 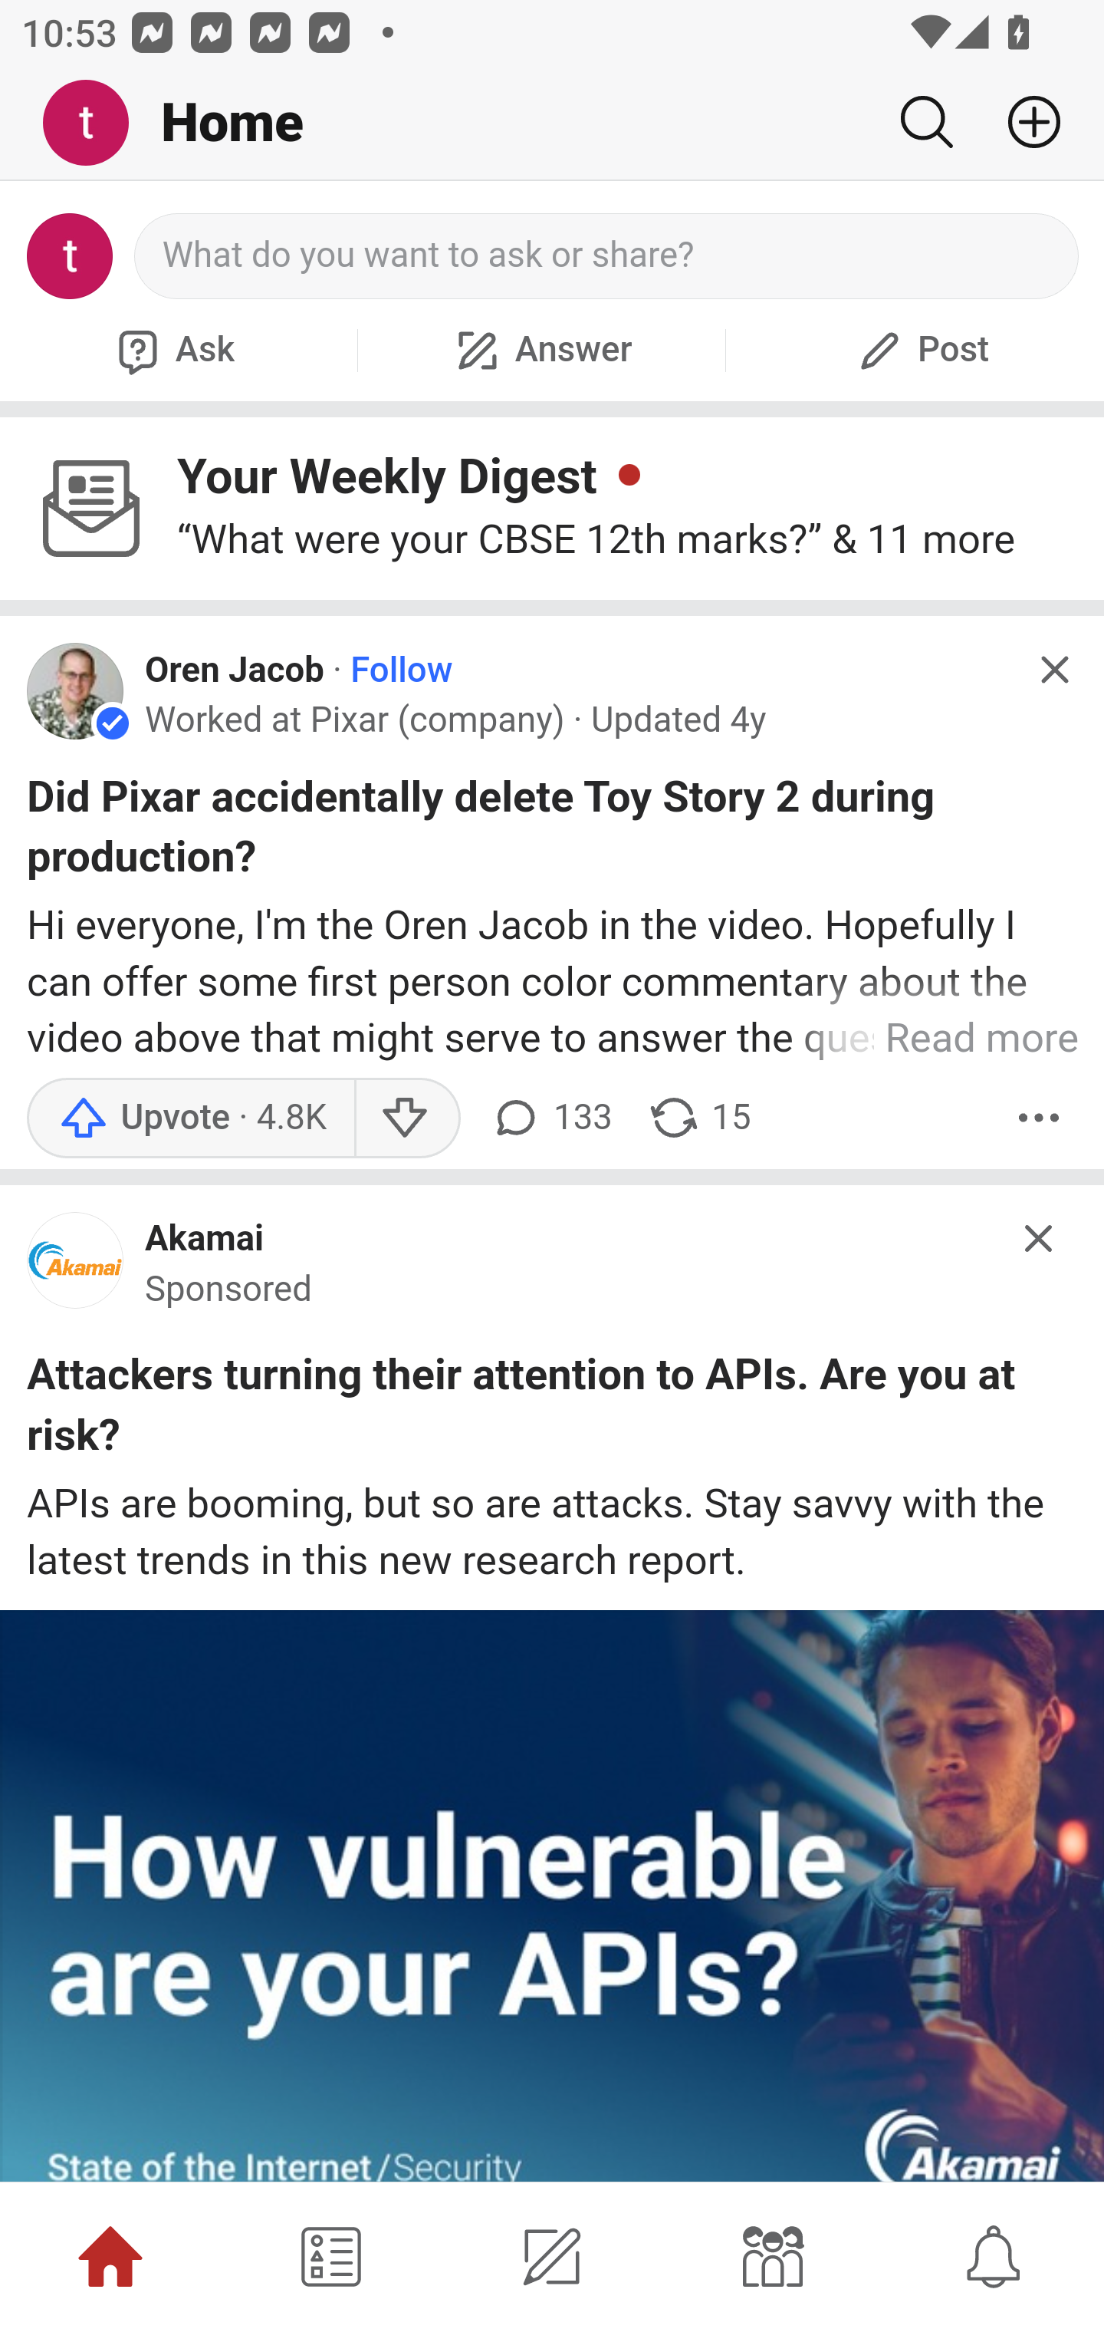 I want to click on Me, so click(x=97, y=124).